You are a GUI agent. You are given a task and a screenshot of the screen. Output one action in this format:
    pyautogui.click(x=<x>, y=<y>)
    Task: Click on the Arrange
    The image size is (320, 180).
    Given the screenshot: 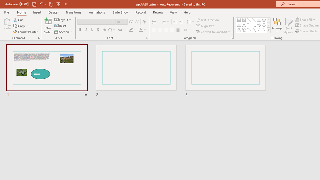 What is the action you would take?
    pyautogui.click(x=277, y=25)
    